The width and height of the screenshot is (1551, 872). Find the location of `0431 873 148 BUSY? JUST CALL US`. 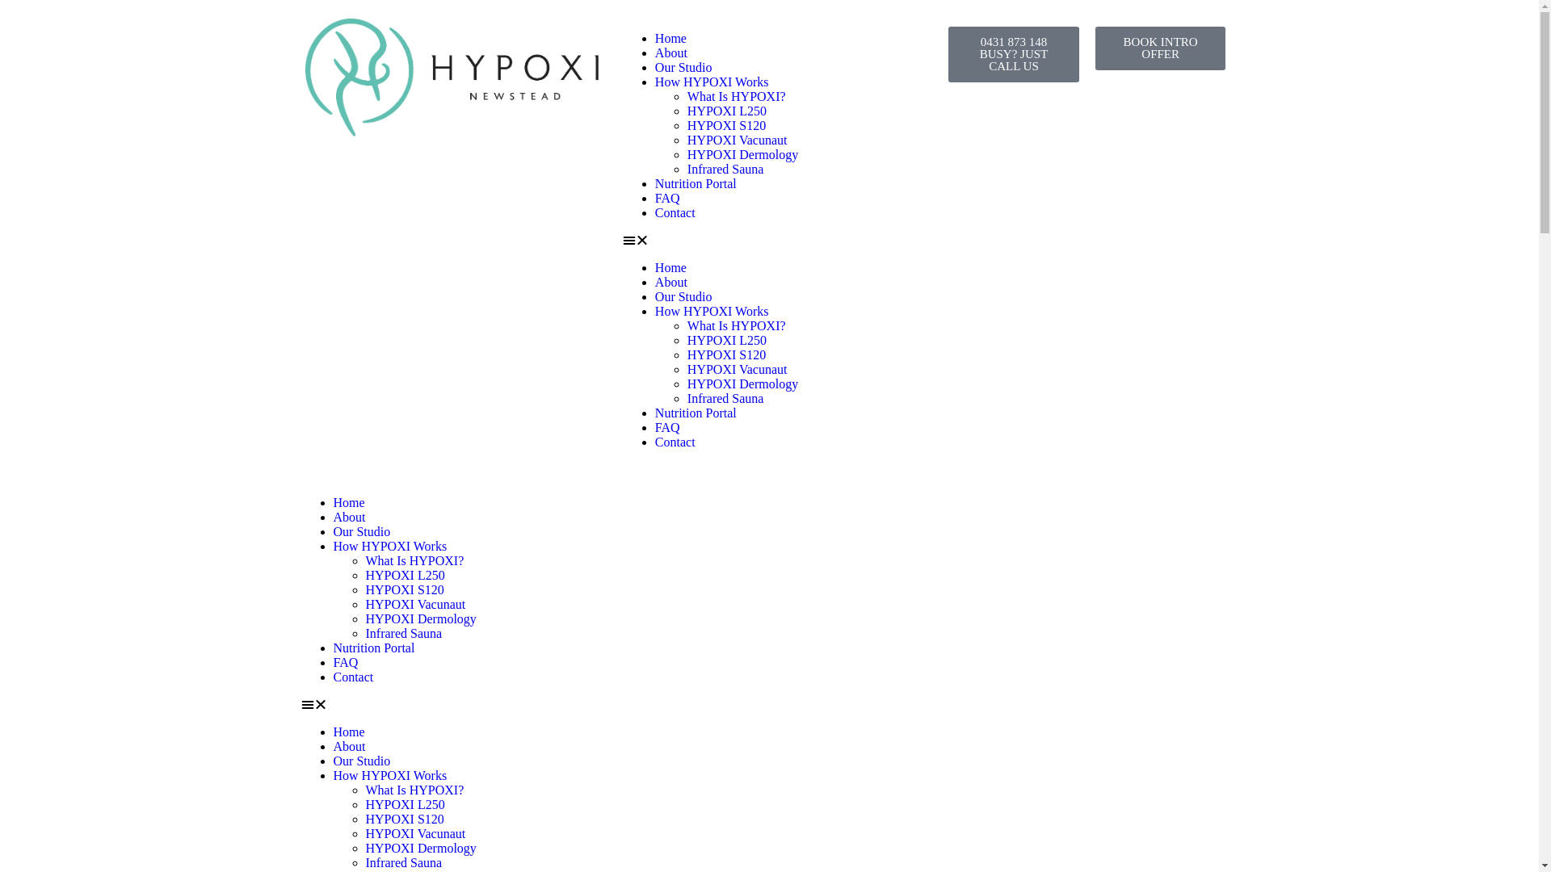

0431 873 148 BUSY? JUST CALL US is located at coordinates (1014, 55).